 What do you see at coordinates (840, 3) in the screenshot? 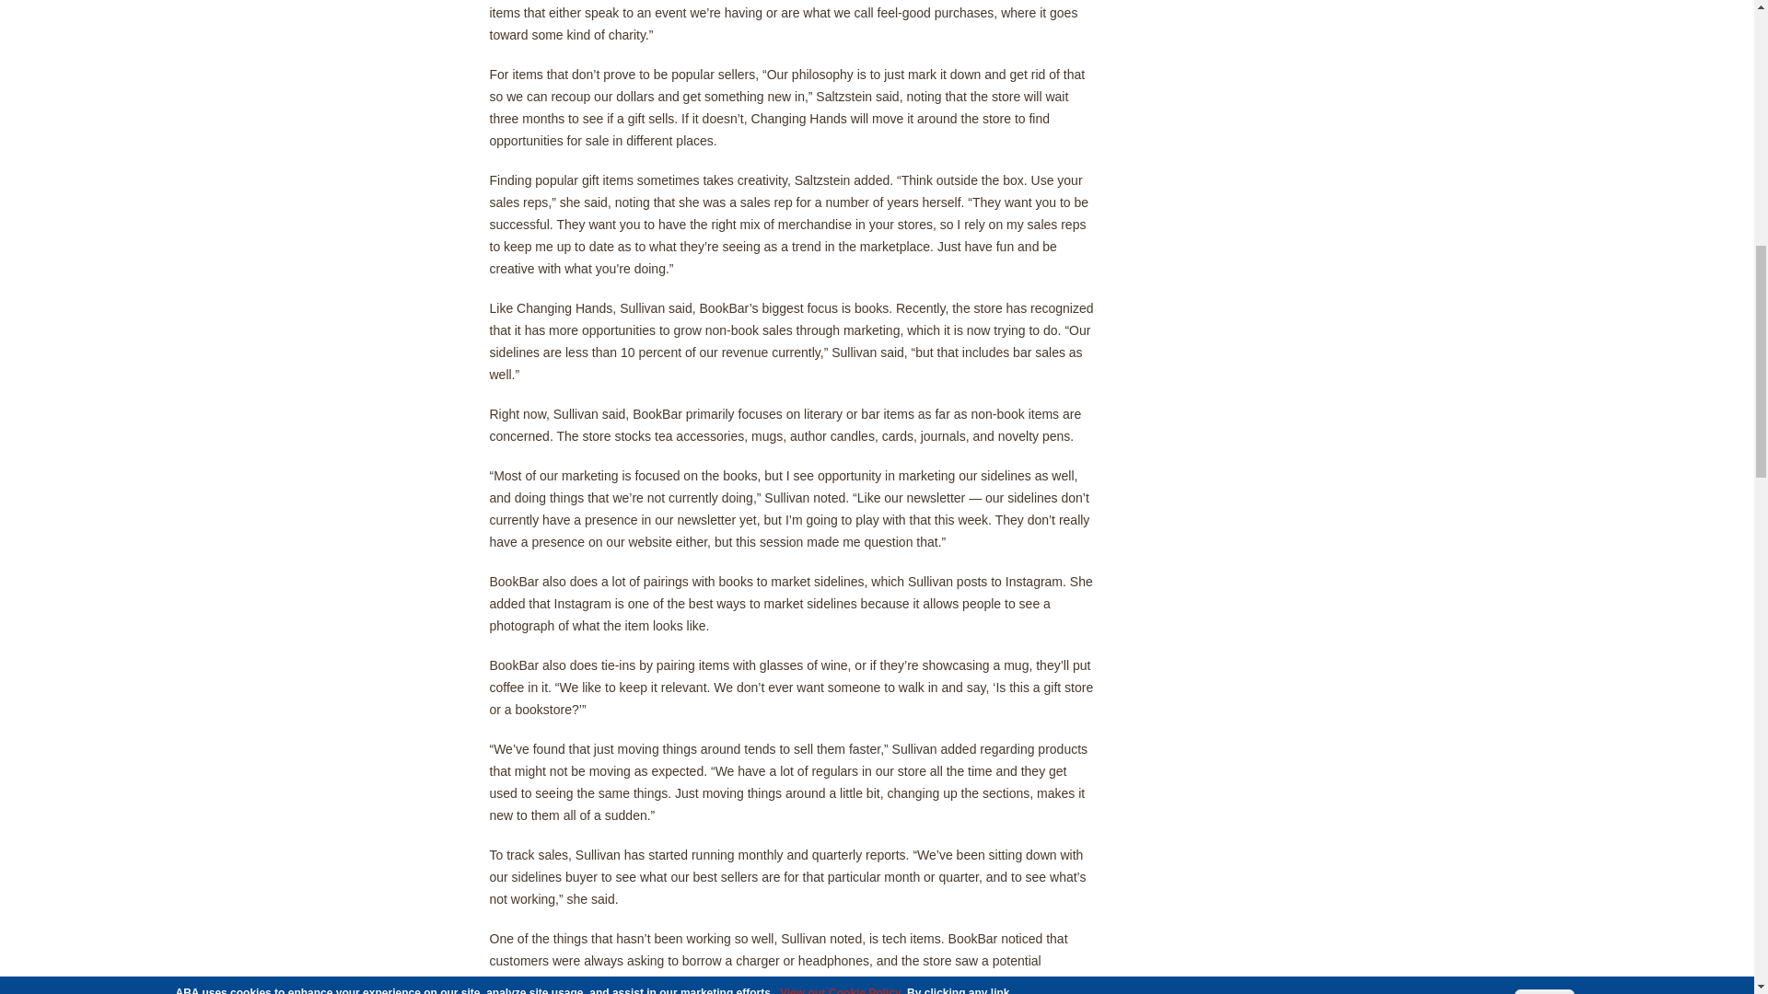
I see `View our Cookie Policy` at bounding box center [840, 3].